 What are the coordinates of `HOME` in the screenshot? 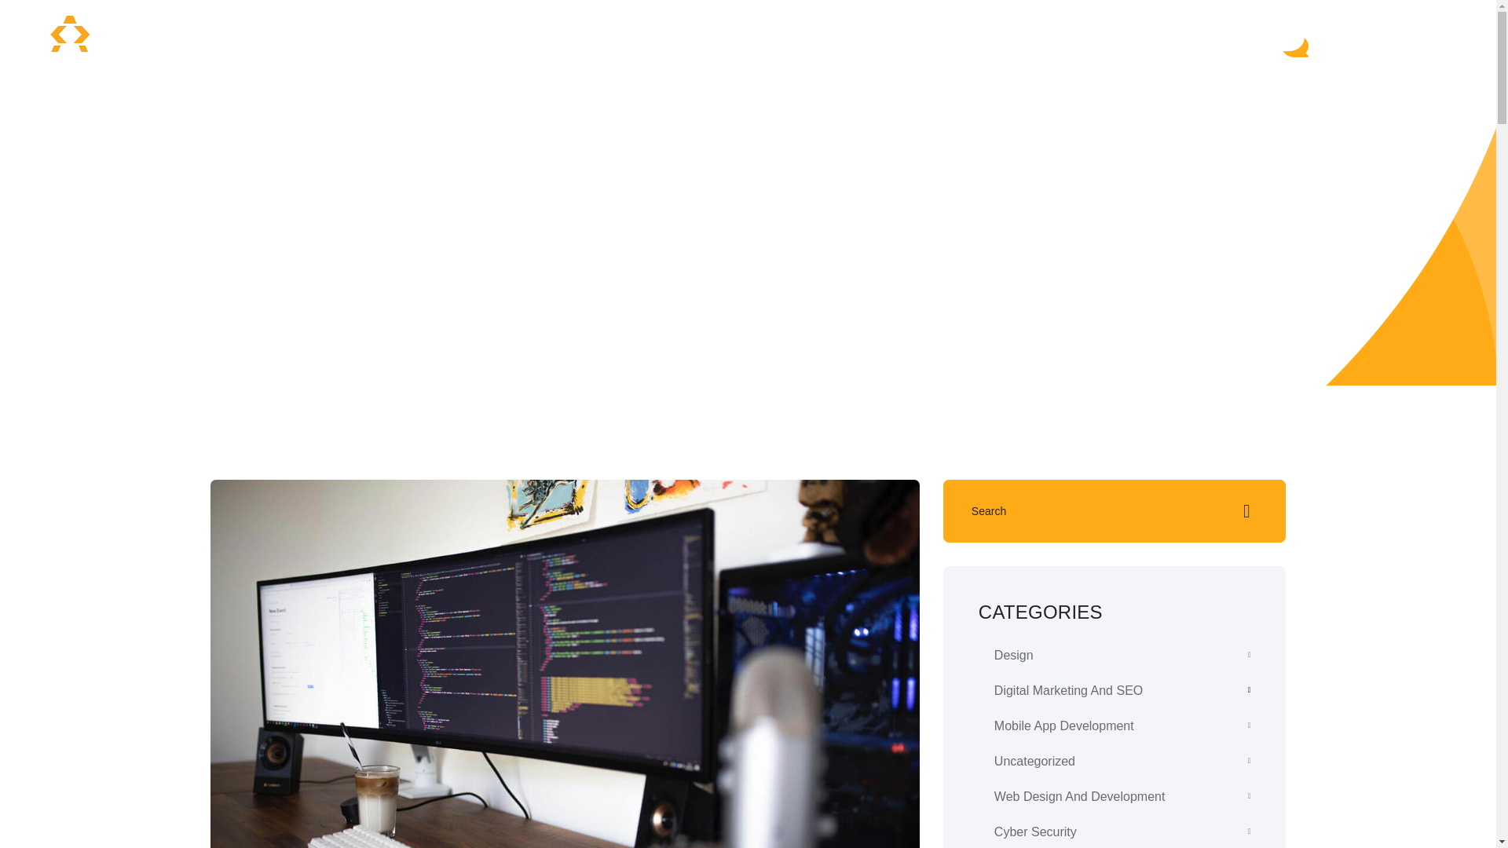 It's located at (481, 42).